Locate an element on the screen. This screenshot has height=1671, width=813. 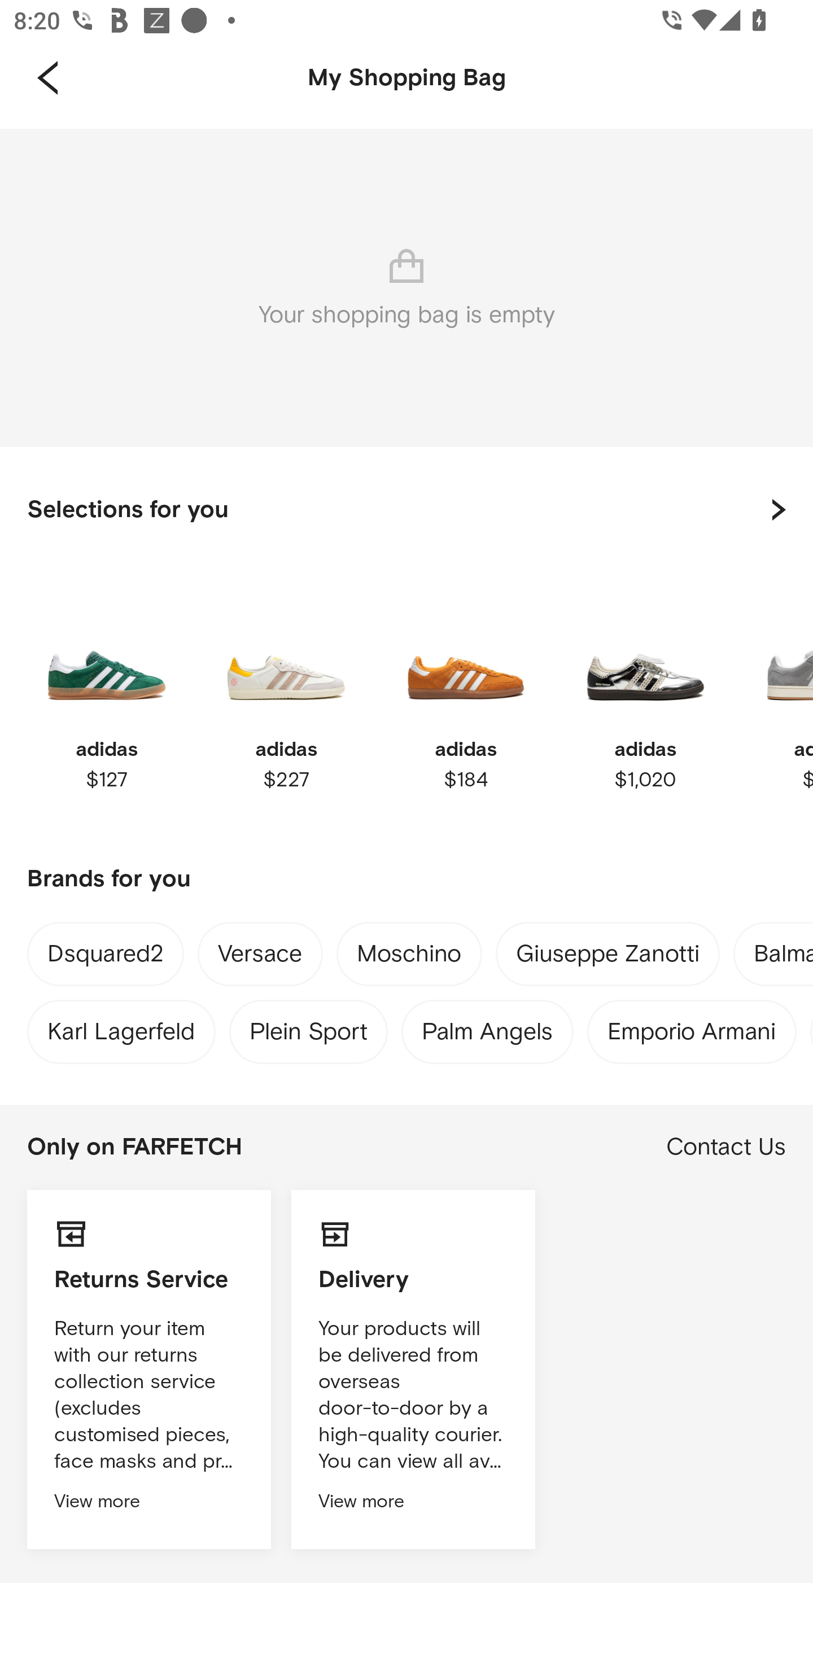
Emporio Armani is located at coordinates (692, 1027).